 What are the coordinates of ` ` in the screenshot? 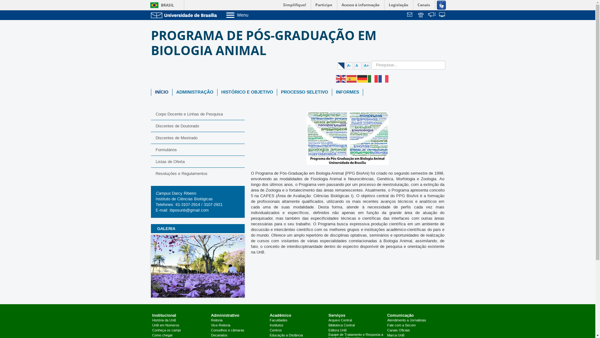 It's located at (432, 15).